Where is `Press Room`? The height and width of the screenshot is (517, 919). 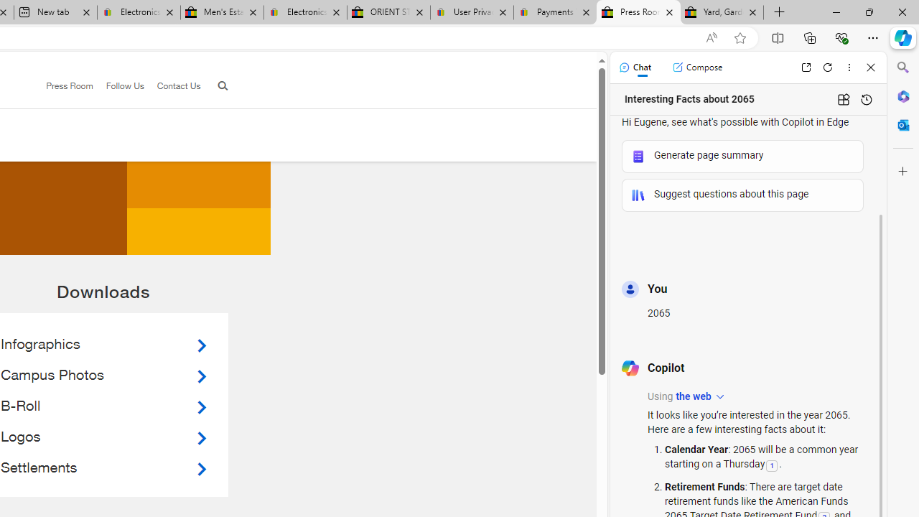
Press Room is located at coordinates (70, 85).